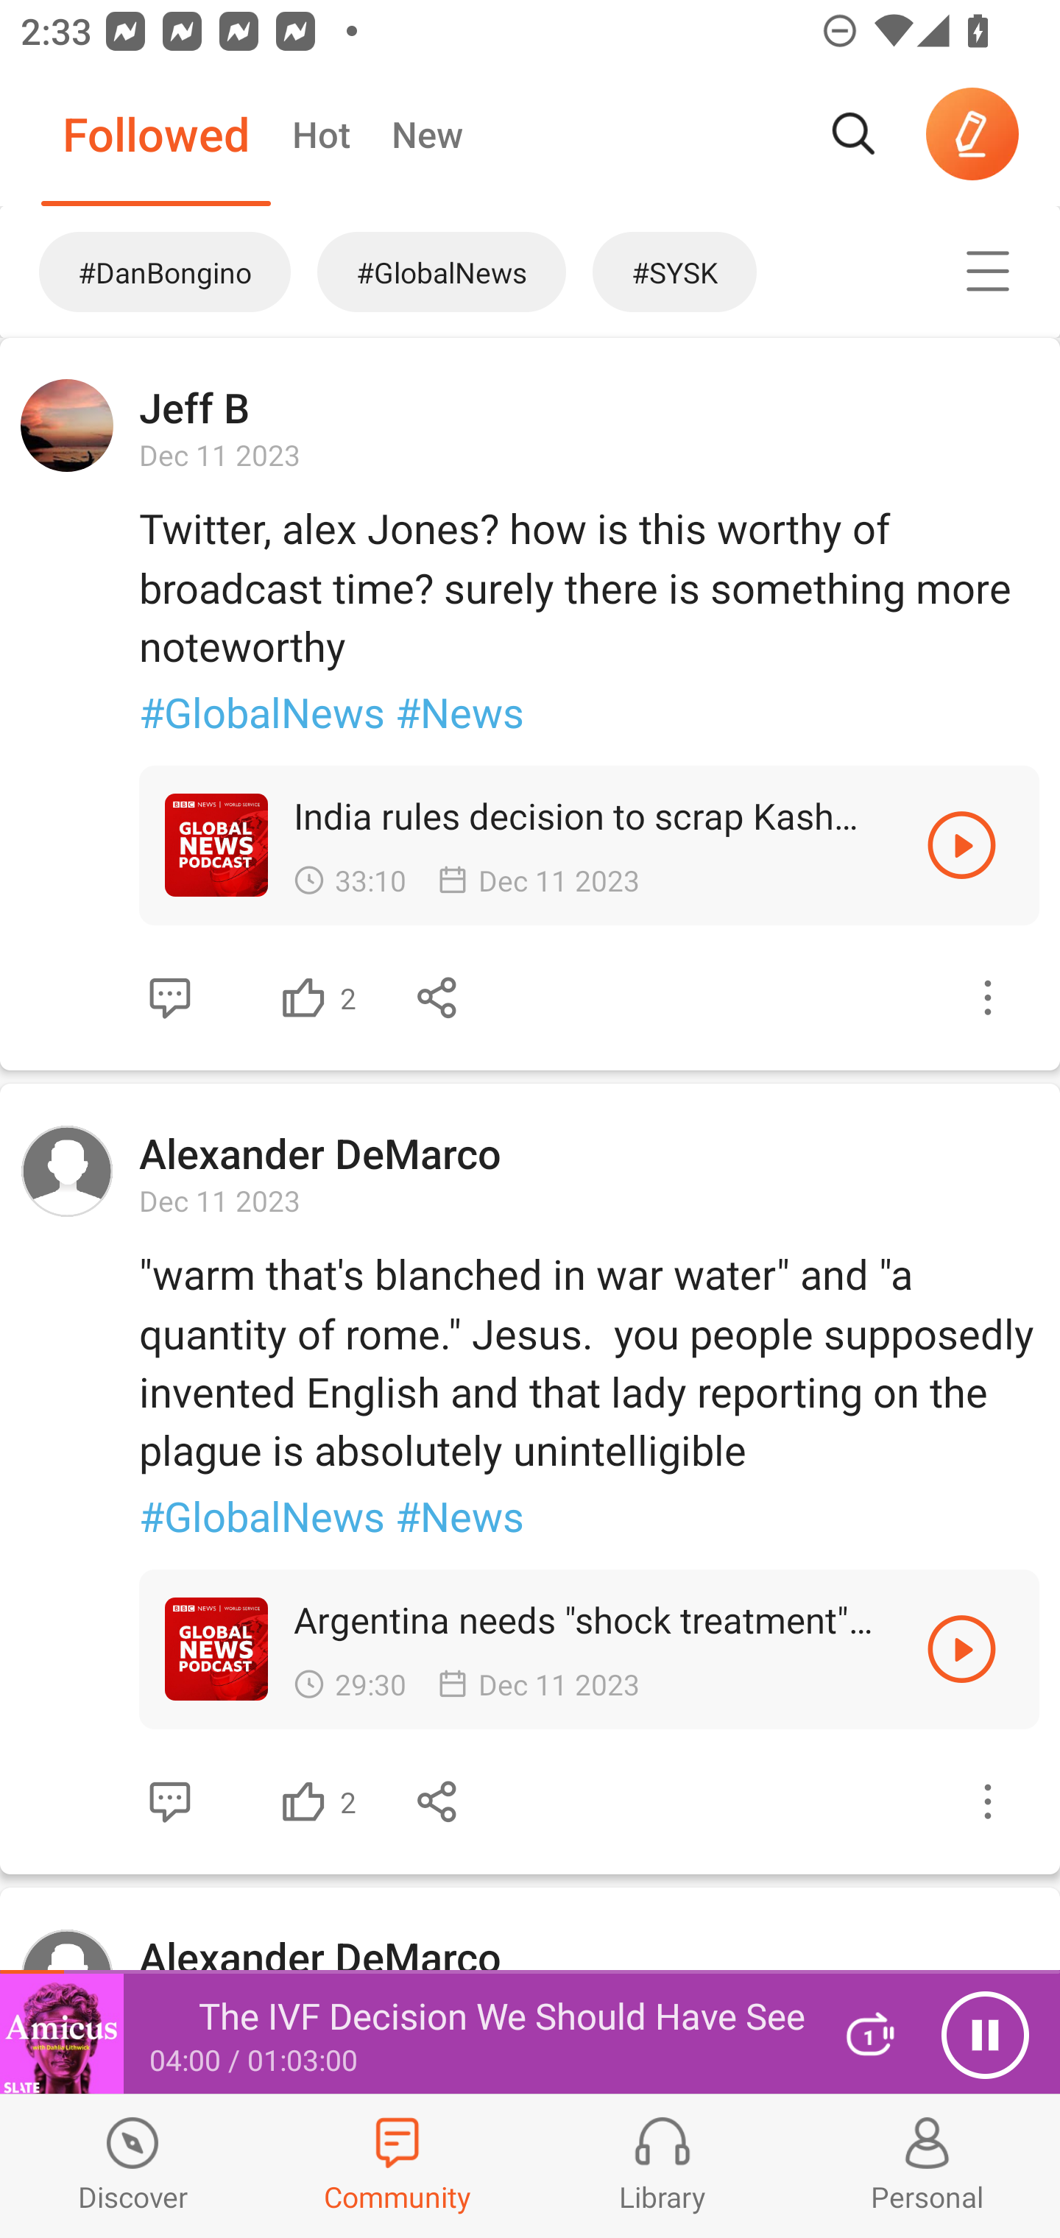 The height and width of the screenshot is (2238, 1060). What do you see at coordinates (988, 271) in the screenshot?
I see `` at bounding box center [988, 271].